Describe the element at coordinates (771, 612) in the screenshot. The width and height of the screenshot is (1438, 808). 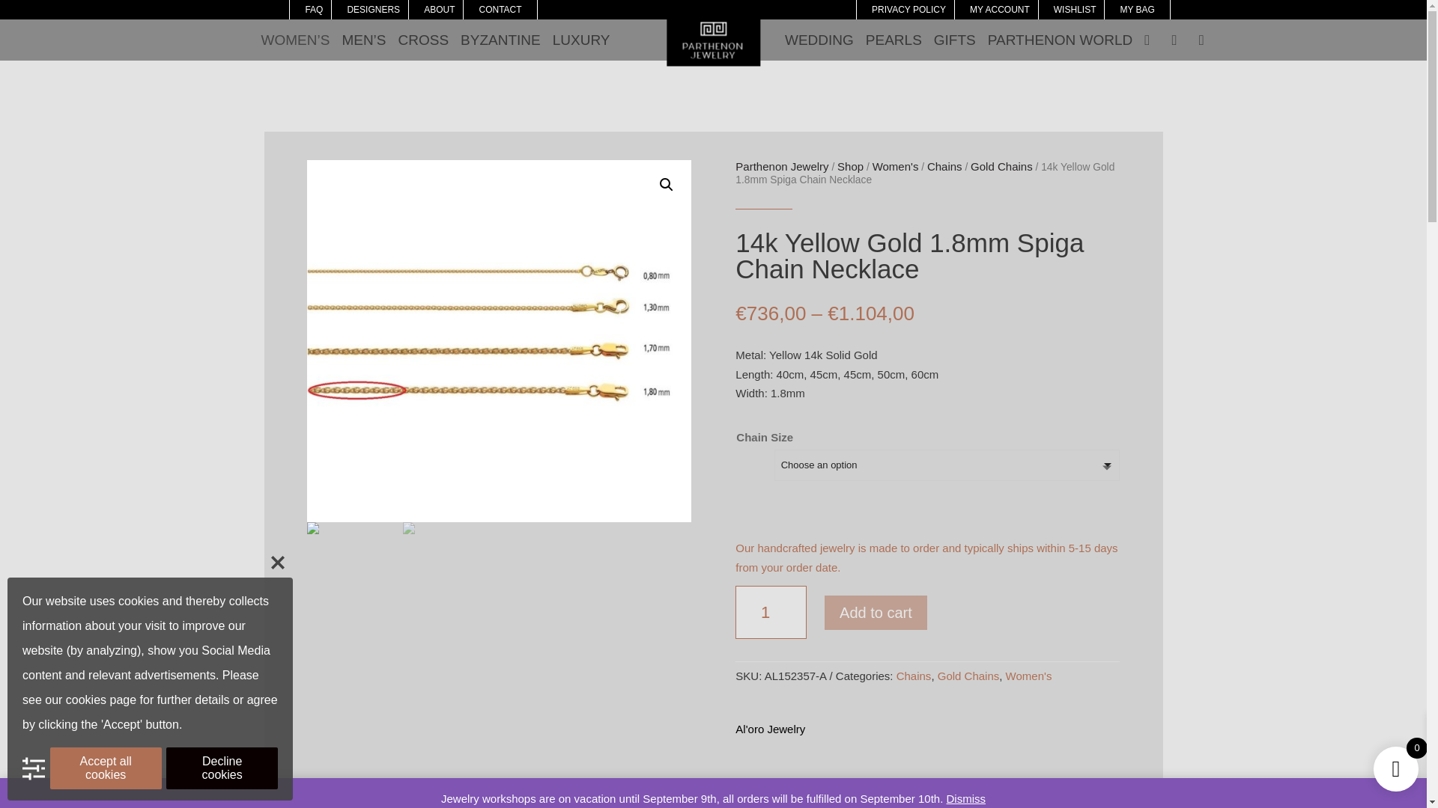
I see `1` at that location.